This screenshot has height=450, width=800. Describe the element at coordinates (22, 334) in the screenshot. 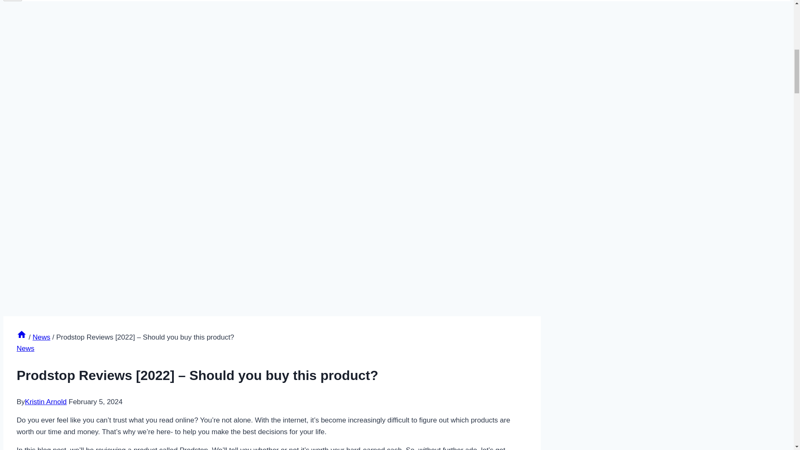

I see `Home` at that location.